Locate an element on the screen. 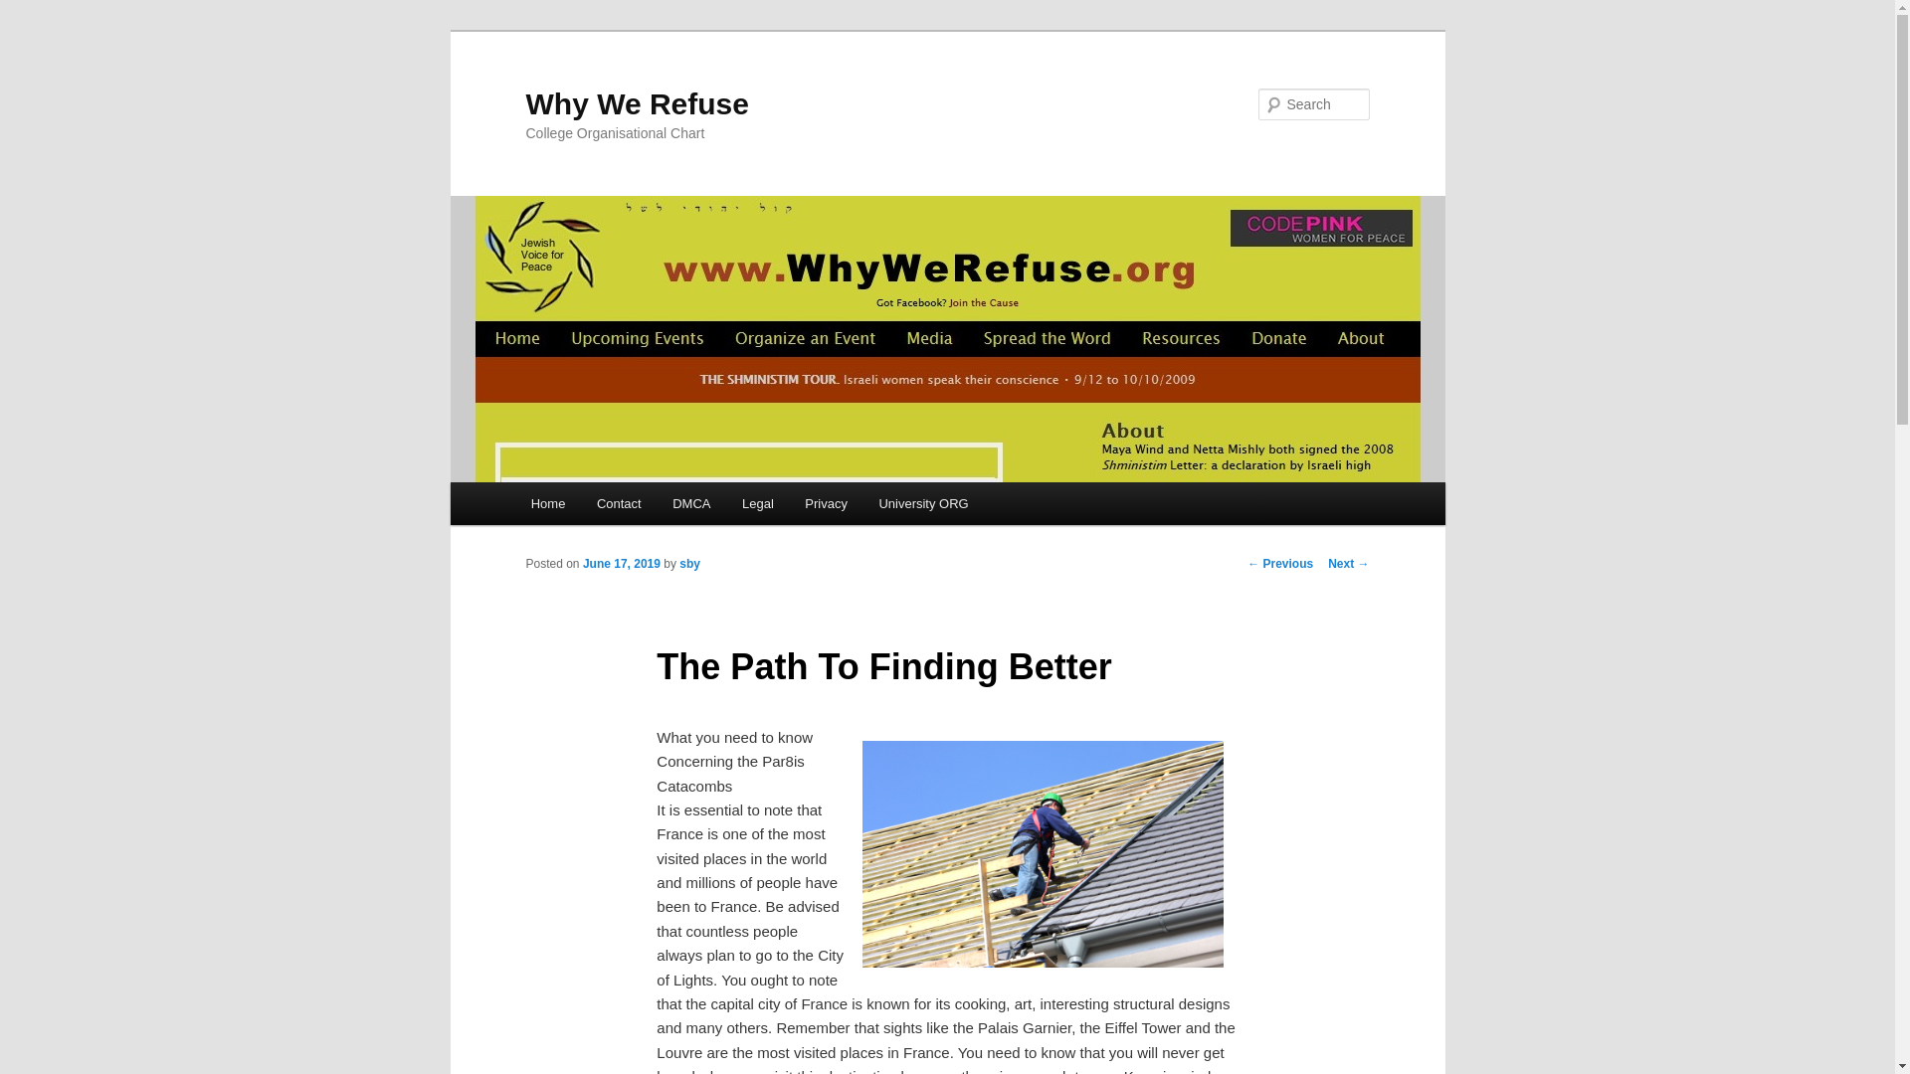 The image size is (1910, 1074). DMCA is located at coordinates (690, 503).